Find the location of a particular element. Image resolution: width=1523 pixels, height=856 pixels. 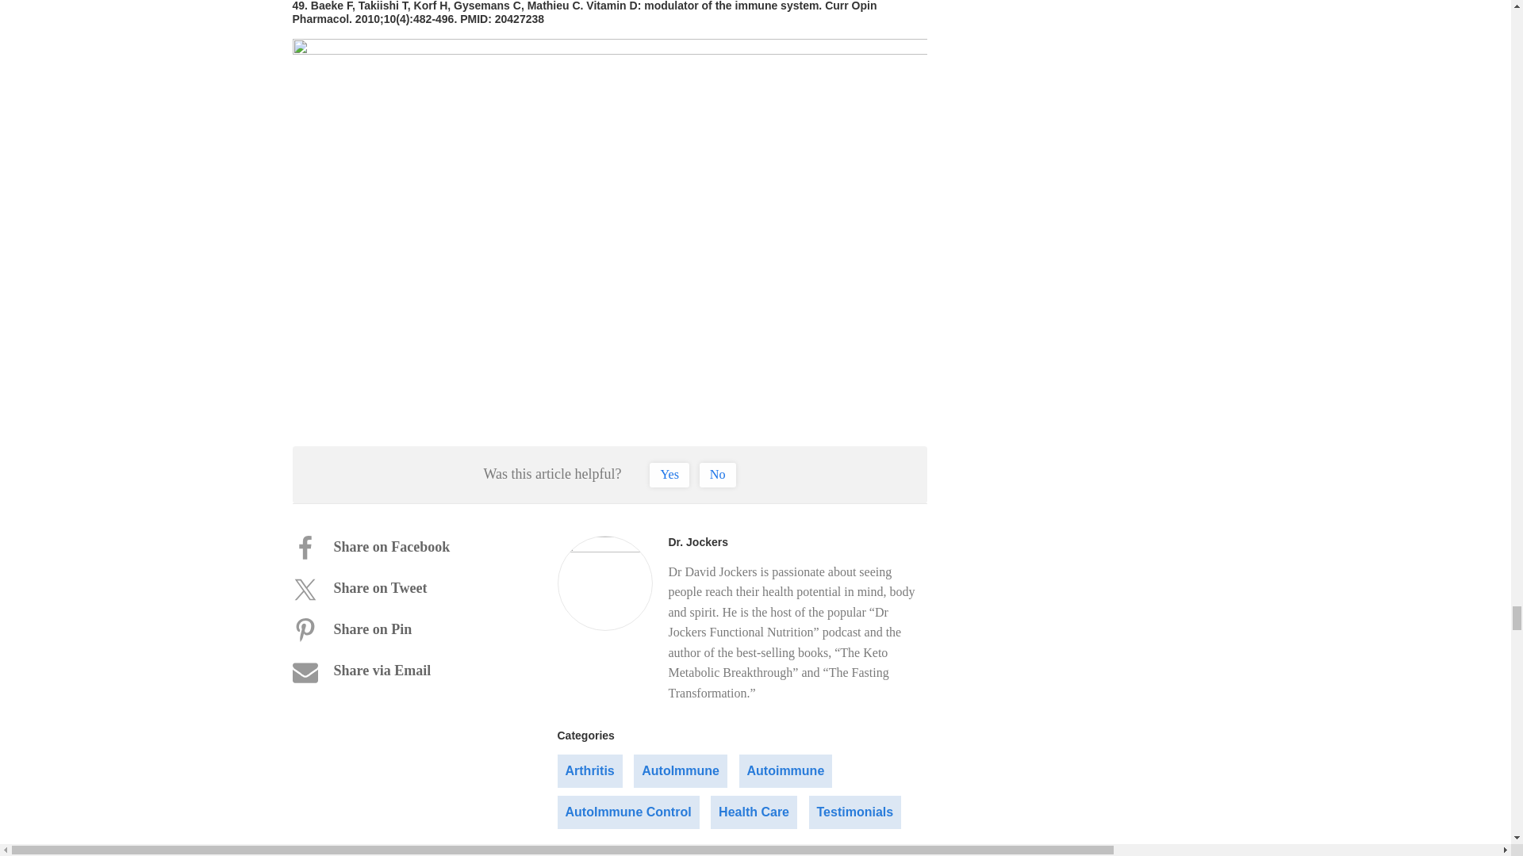

Share on Twitter is located at coordinates (379, 590).